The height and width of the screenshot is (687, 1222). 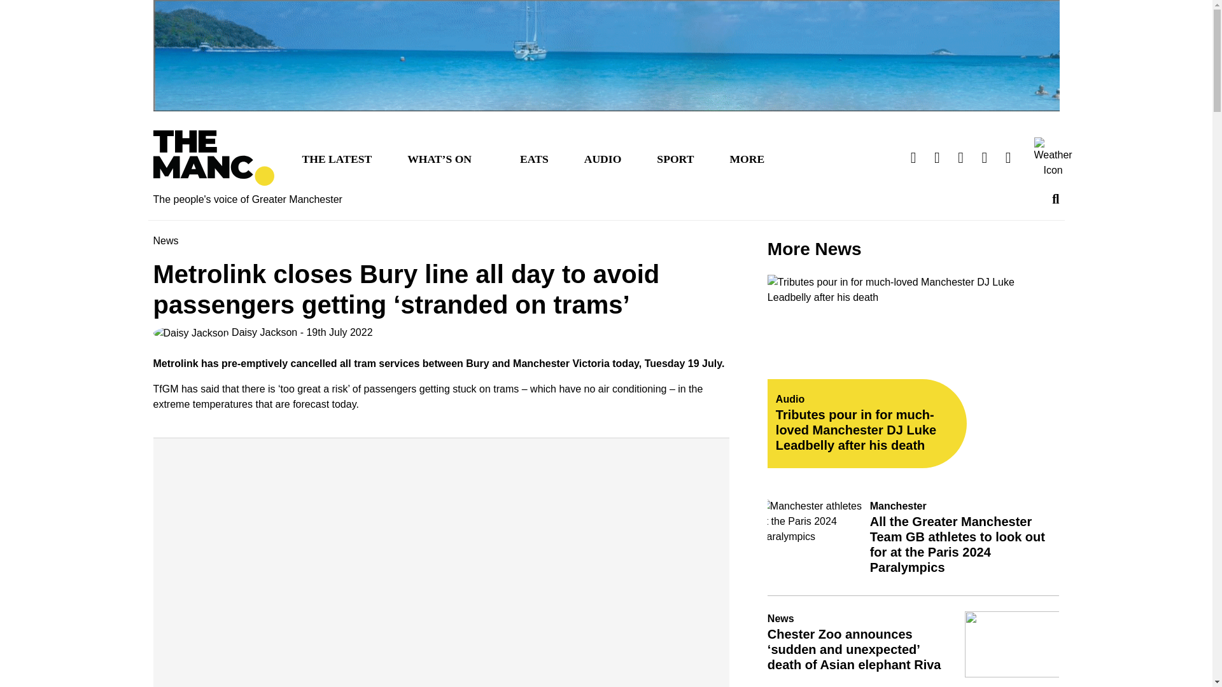 I want to click on MORE, so click(x=747, y=158).